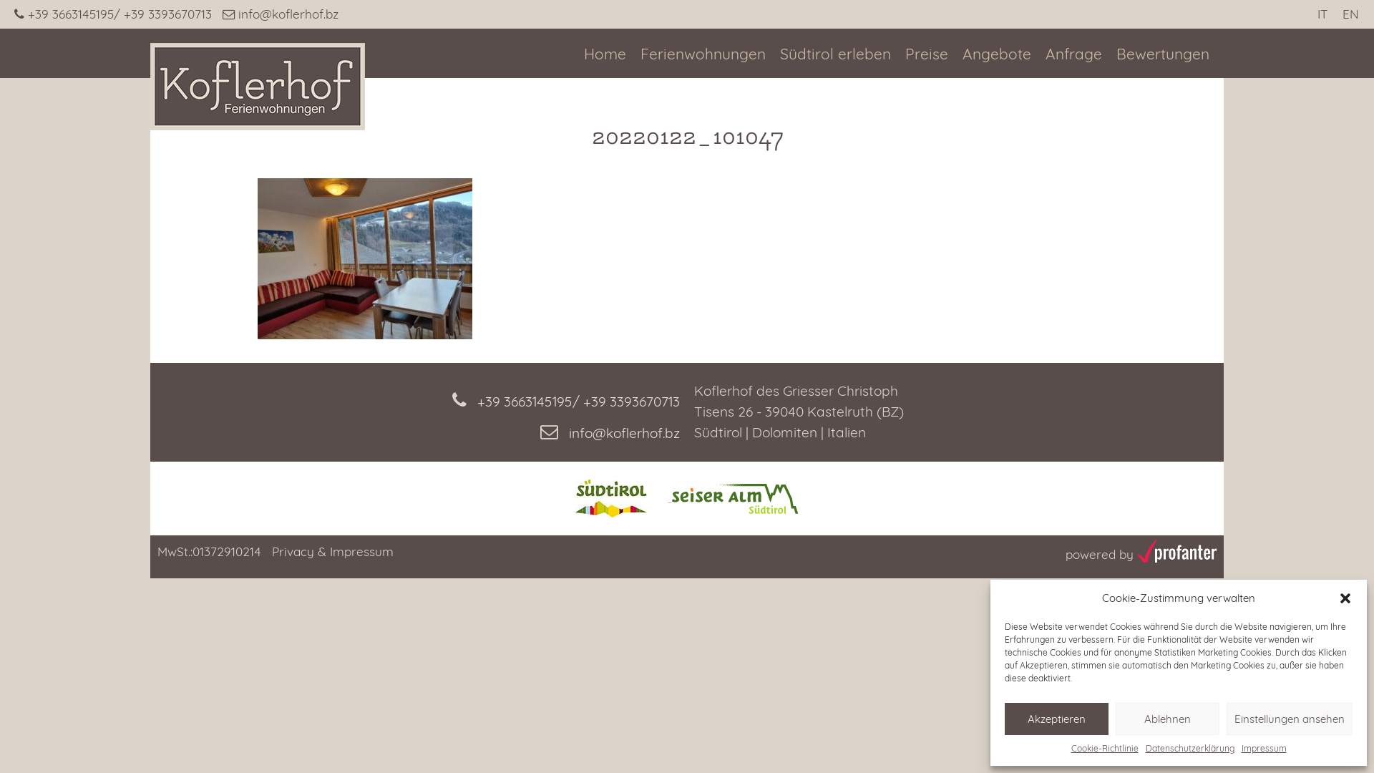 Image resolution: width=1374 pixels, height=773 pixels. What do you see at coordinates (281, 14) in the screenshot?
I see `info@koflerhof.bz` at bounding box center [281, 14].